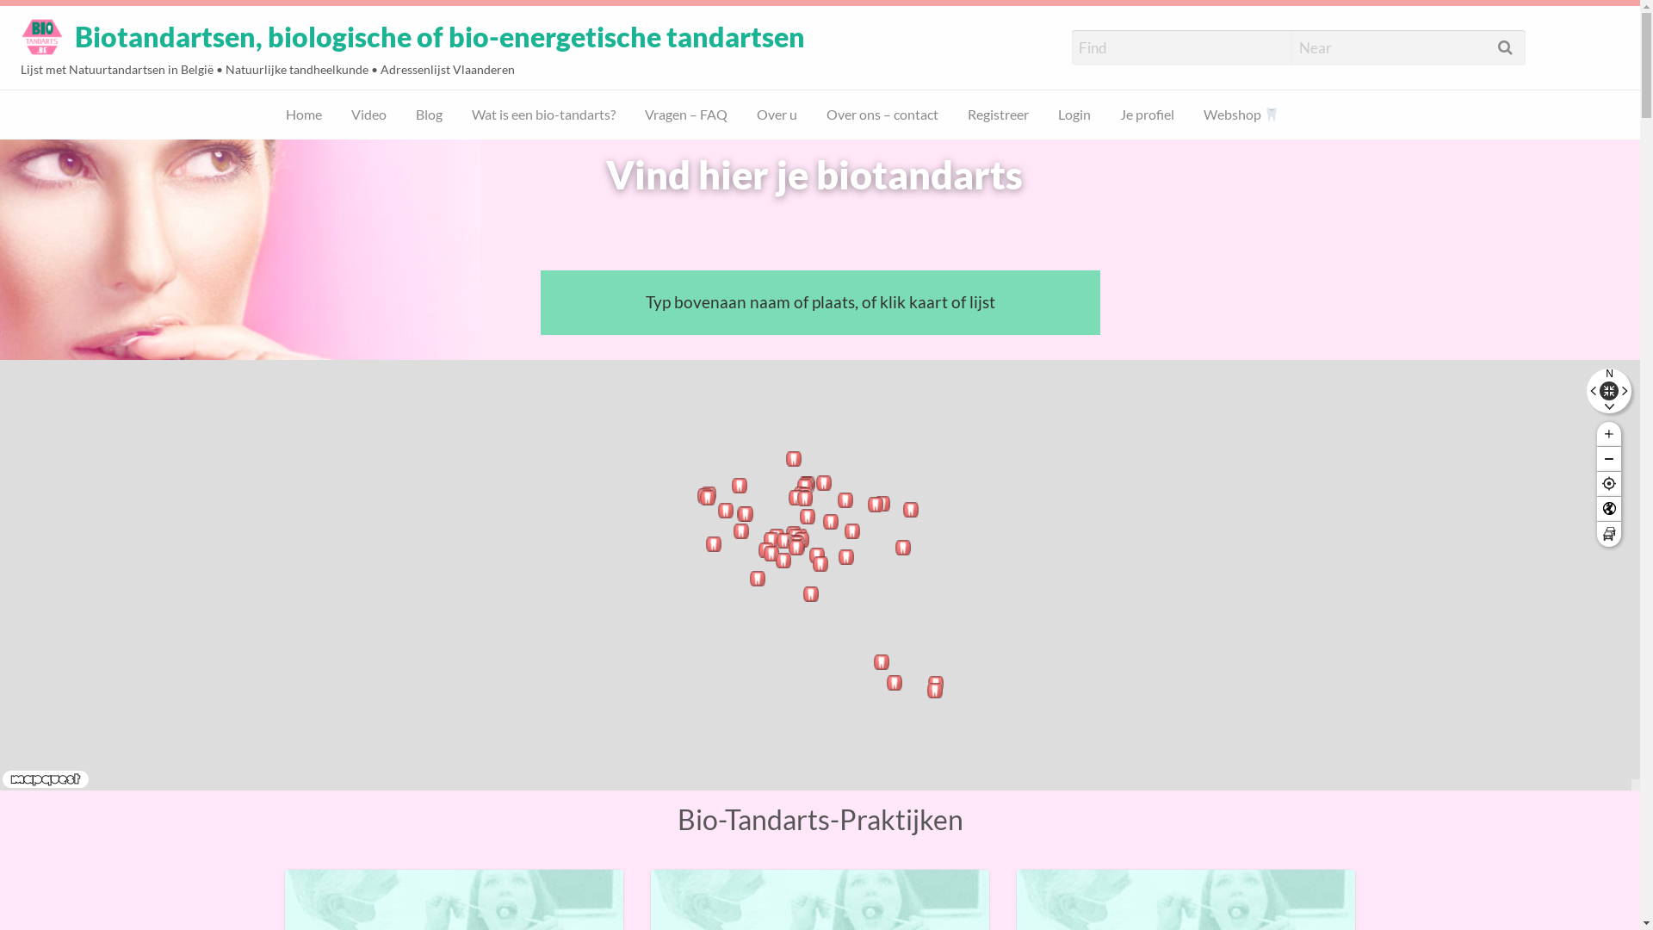 The height and width of the screenshot is (930, 1653). Describe the element at coordinates (429, 115) in the screenshot. I see `Blog` at that location.